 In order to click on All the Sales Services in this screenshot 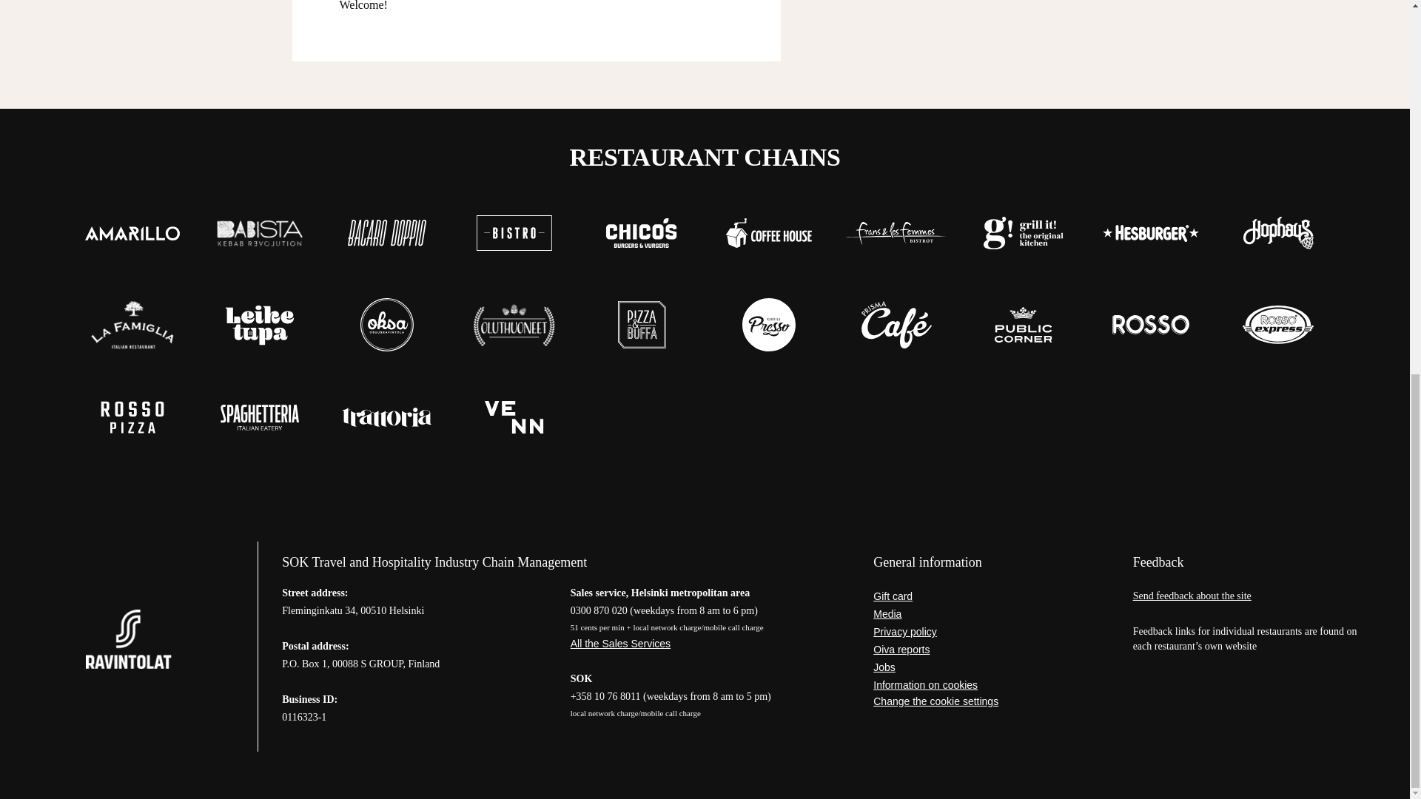, I will do `click(705, 644)`.